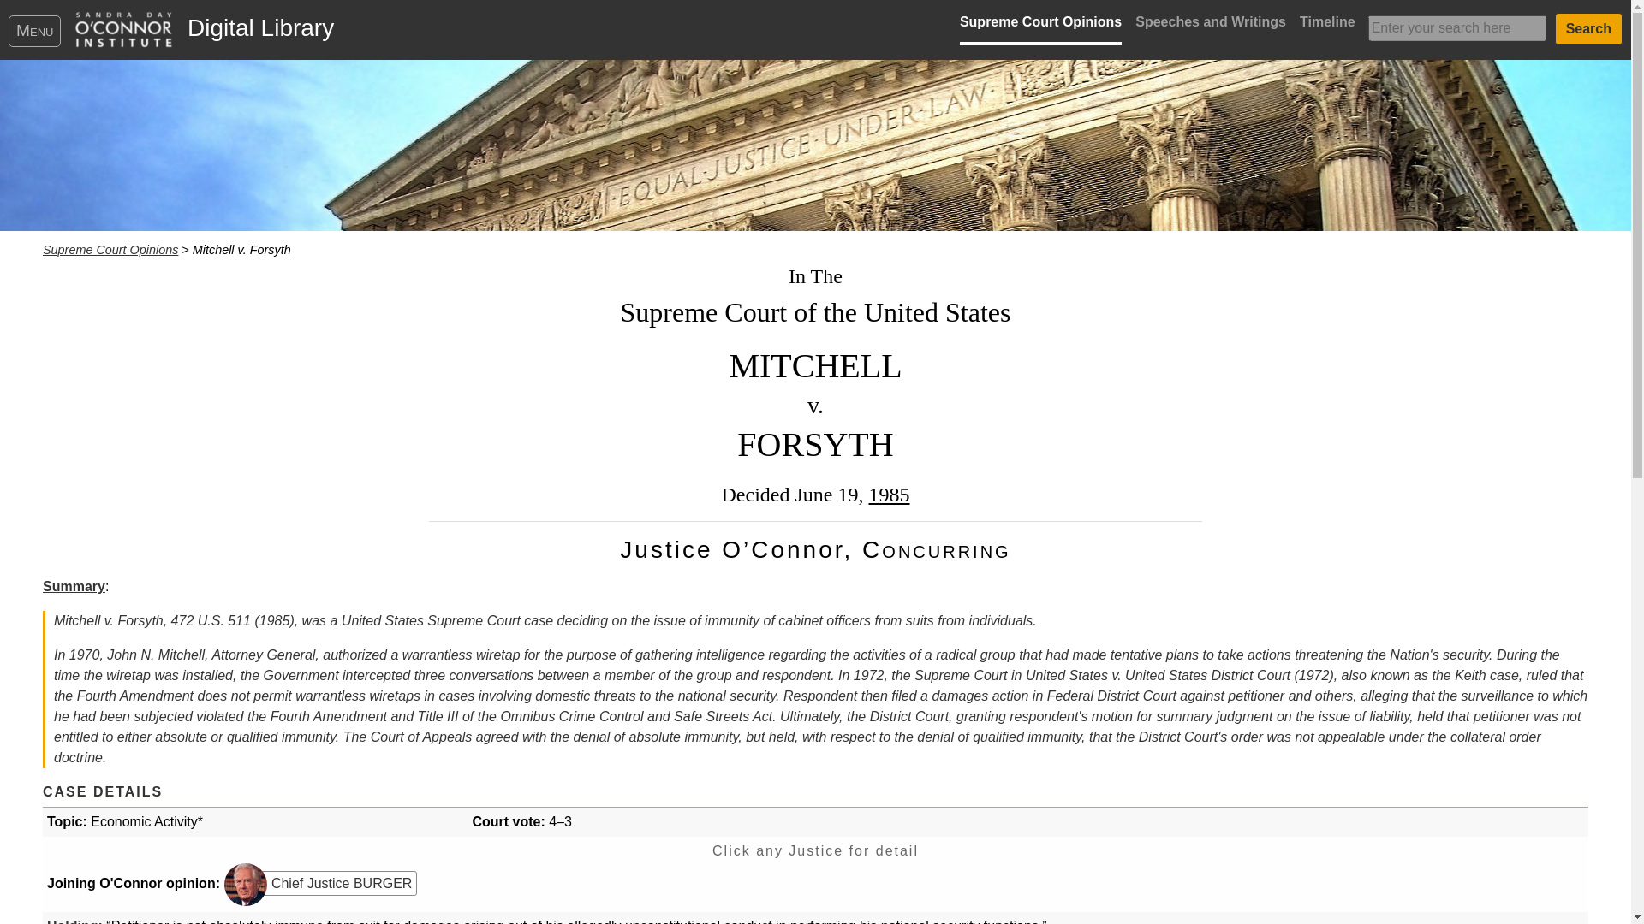 Image resolution: width=1644 pixels, height=924 pixels. I want to click on Summary, so click(74, 587).